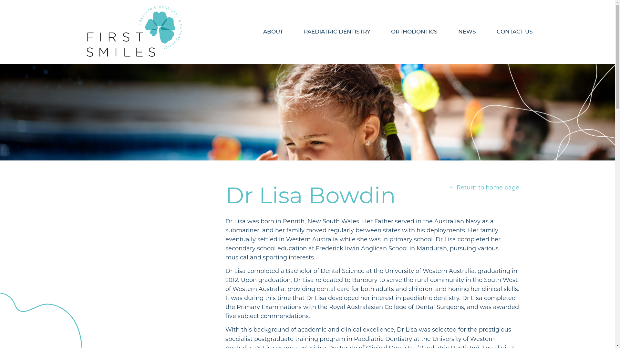 The height and width of the screenshot is (348, 620). I want to click on ABOUT, so click(273, 32).